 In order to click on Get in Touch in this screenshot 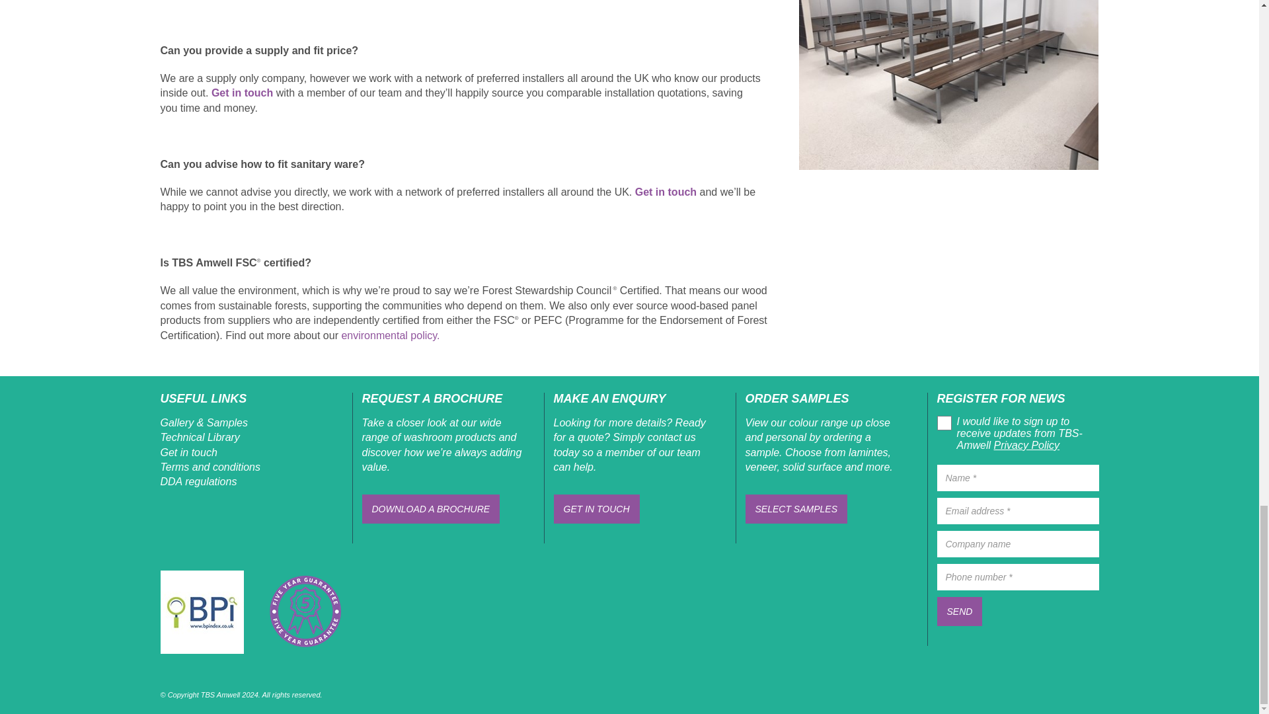, I will do `click(666, 192)`.